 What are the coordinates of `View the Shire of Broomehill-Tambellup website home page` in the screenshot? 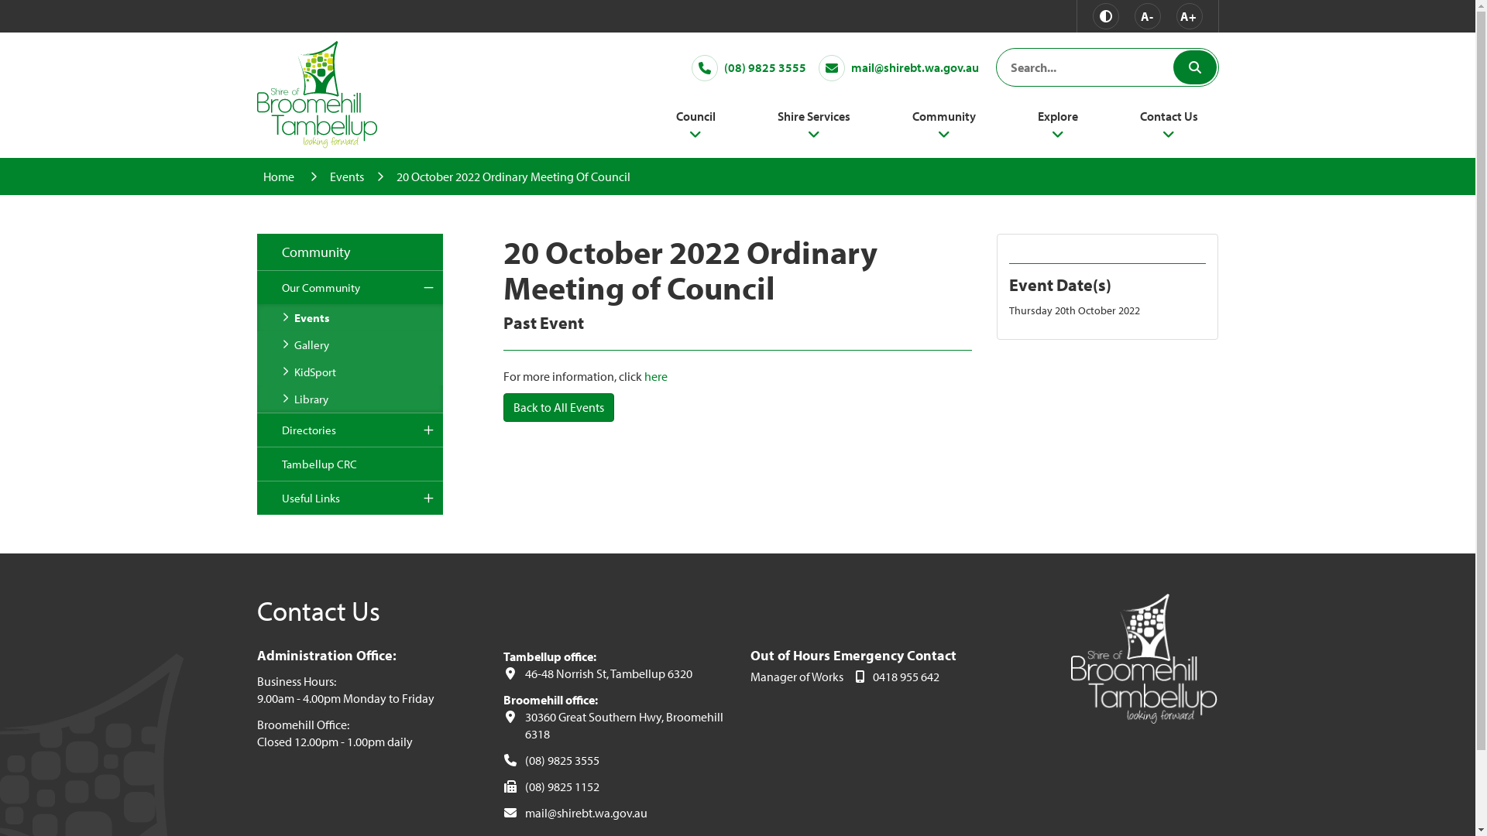 It's located at (318, 93).